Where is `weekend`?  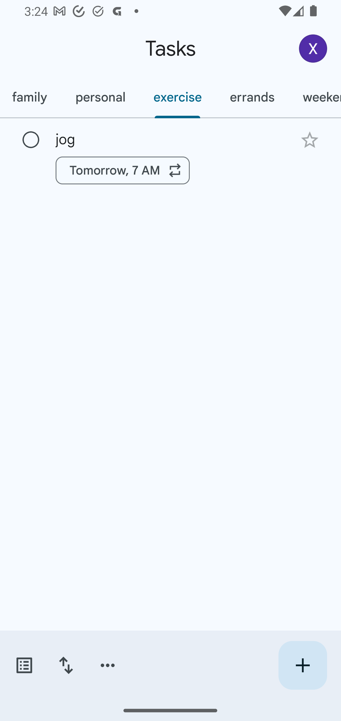 weekend is located at coordinates (314, 97).